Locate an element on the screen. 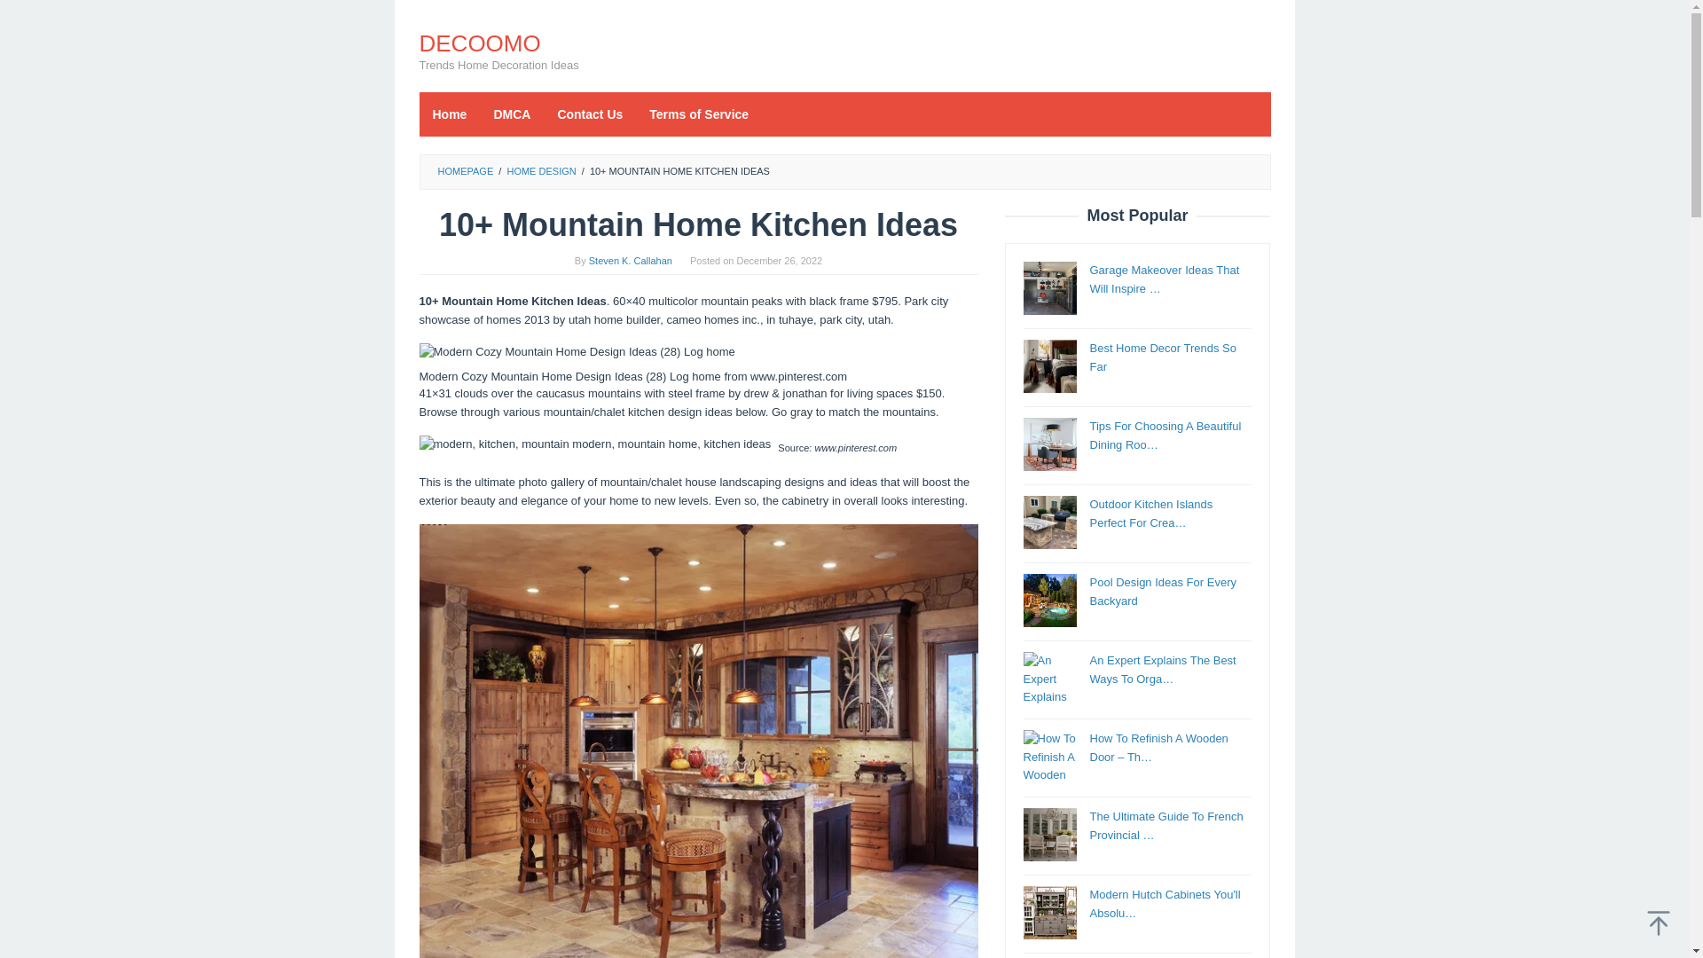 Image resolution: width=1703 pixels, height=958 pixels. DECOOMO is located at coordinates (479, 43).